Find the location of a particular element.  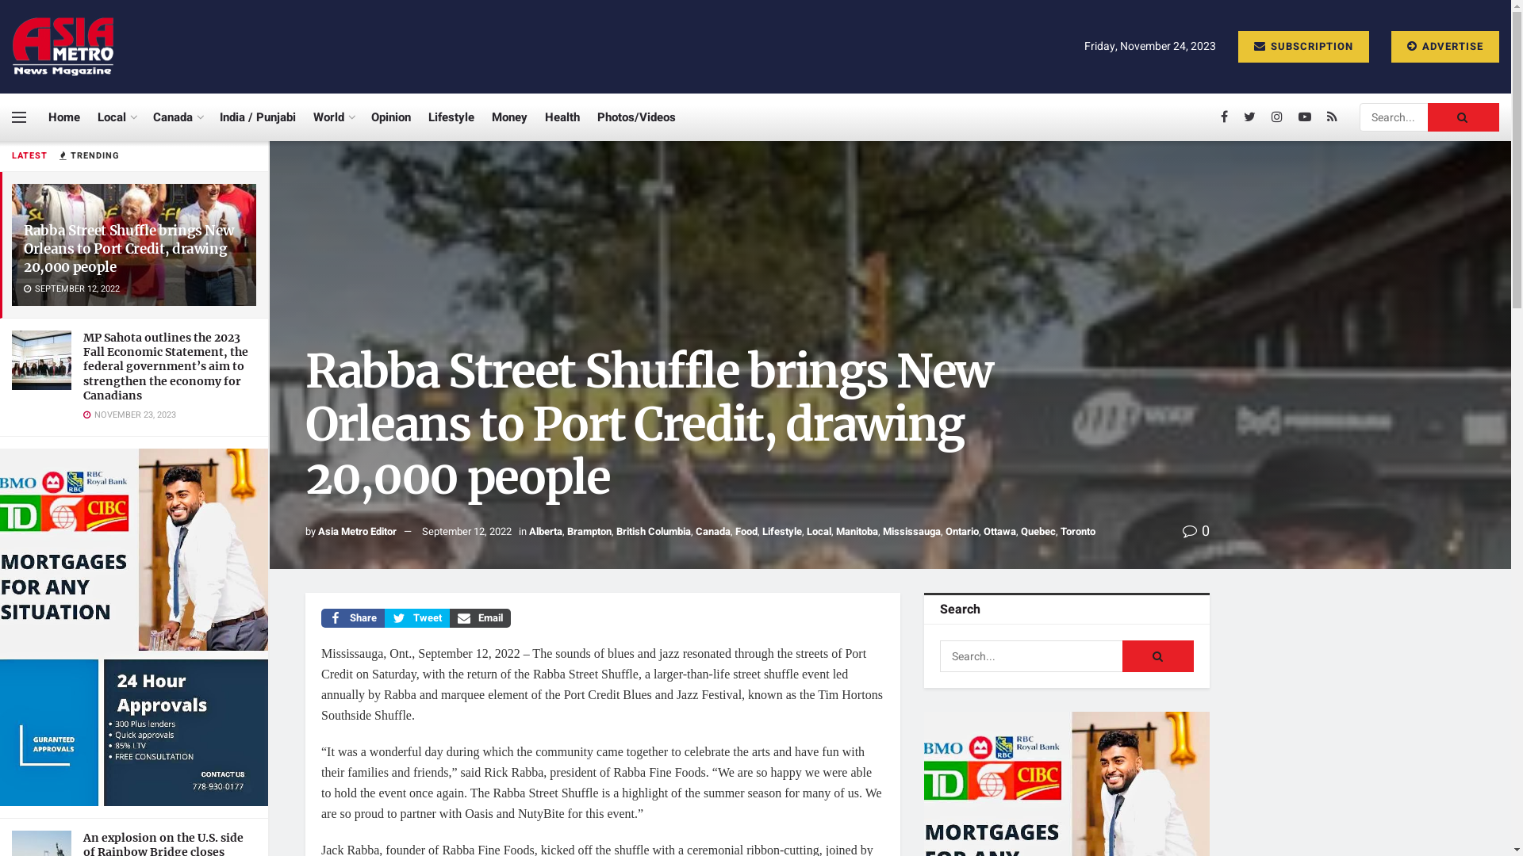

Health is located at coordinates (562, 117).